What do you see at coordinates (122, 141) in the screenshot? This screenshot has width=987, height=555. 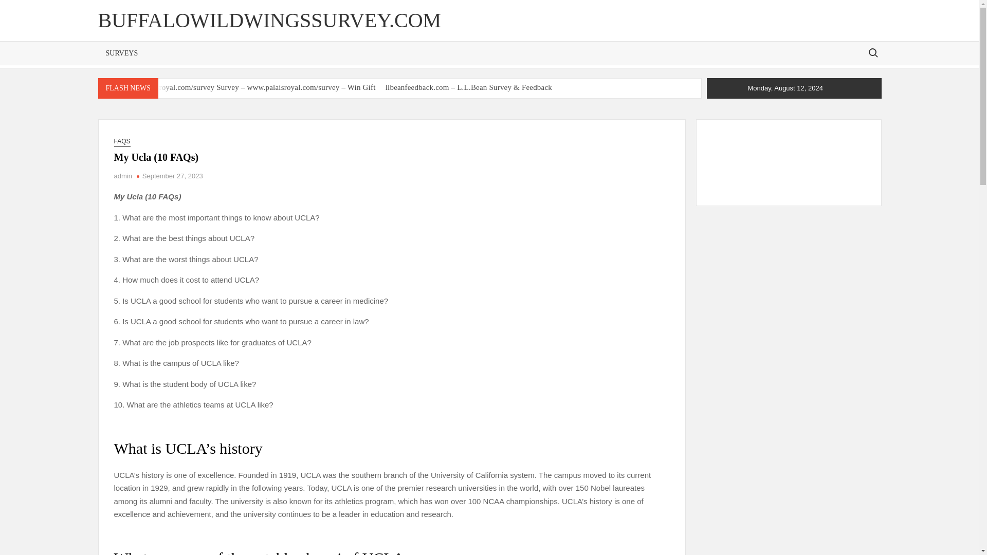 I see `FAQS` at bounding box center [122, 141].